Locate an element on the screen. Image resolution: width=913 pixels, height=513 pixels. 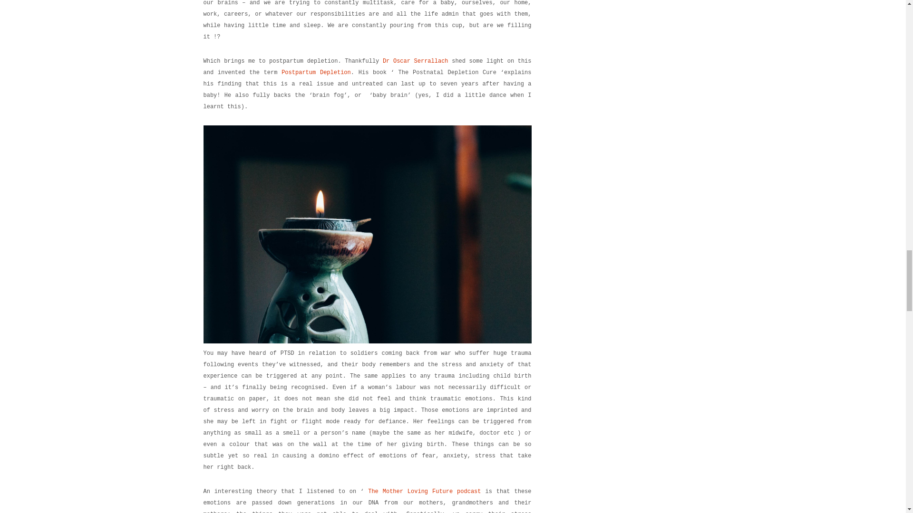
The Mother Loving Future podcast is located at coordinates (424, 492).